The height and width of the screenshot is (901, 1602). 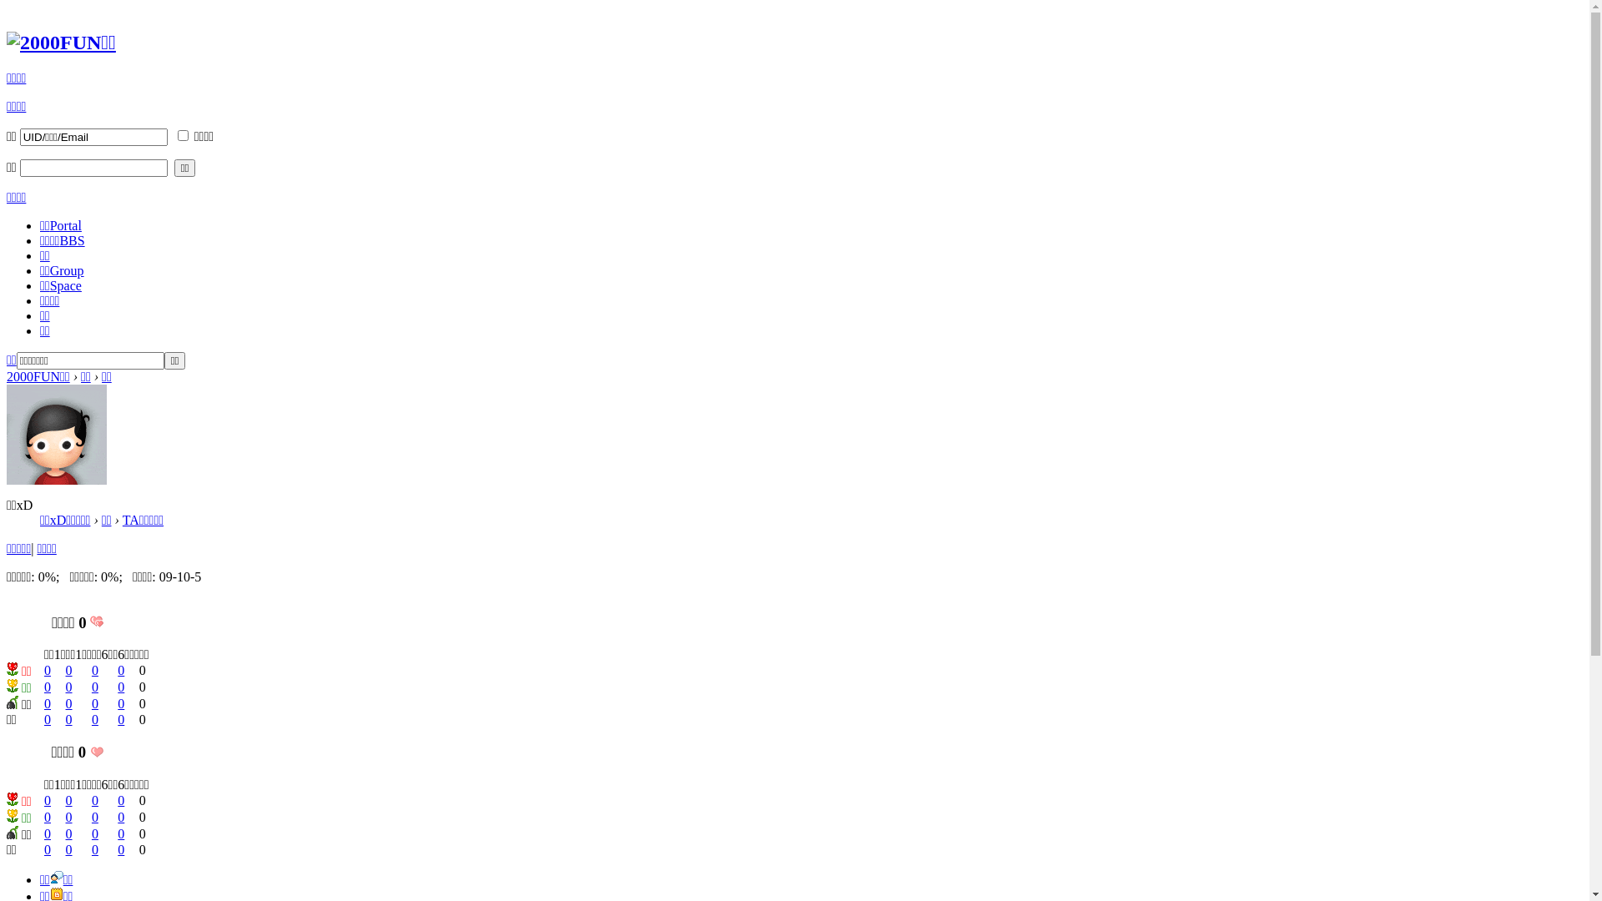 What do you see at coordinates (95, 818) in the screenshot?
I see `0` at bounding box center [95, 818].